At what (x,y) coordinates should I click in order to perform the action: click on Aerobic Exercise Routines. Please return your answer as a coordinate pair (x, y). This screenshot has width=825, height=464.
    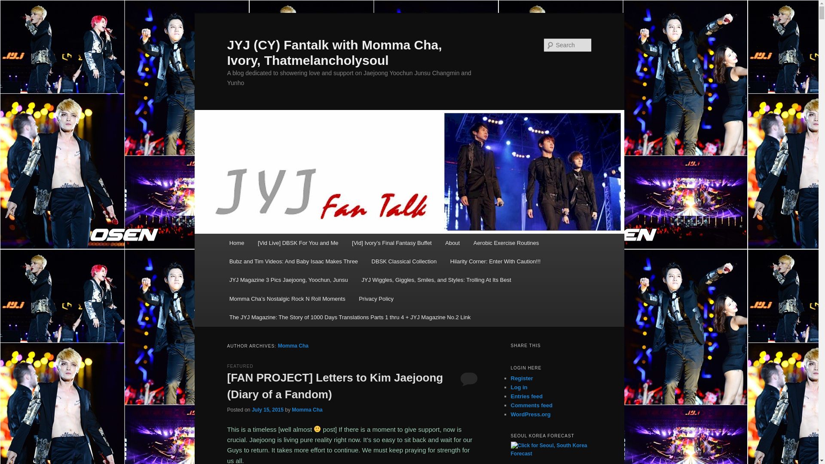
    Looking at the image, I should click on (506, 243).